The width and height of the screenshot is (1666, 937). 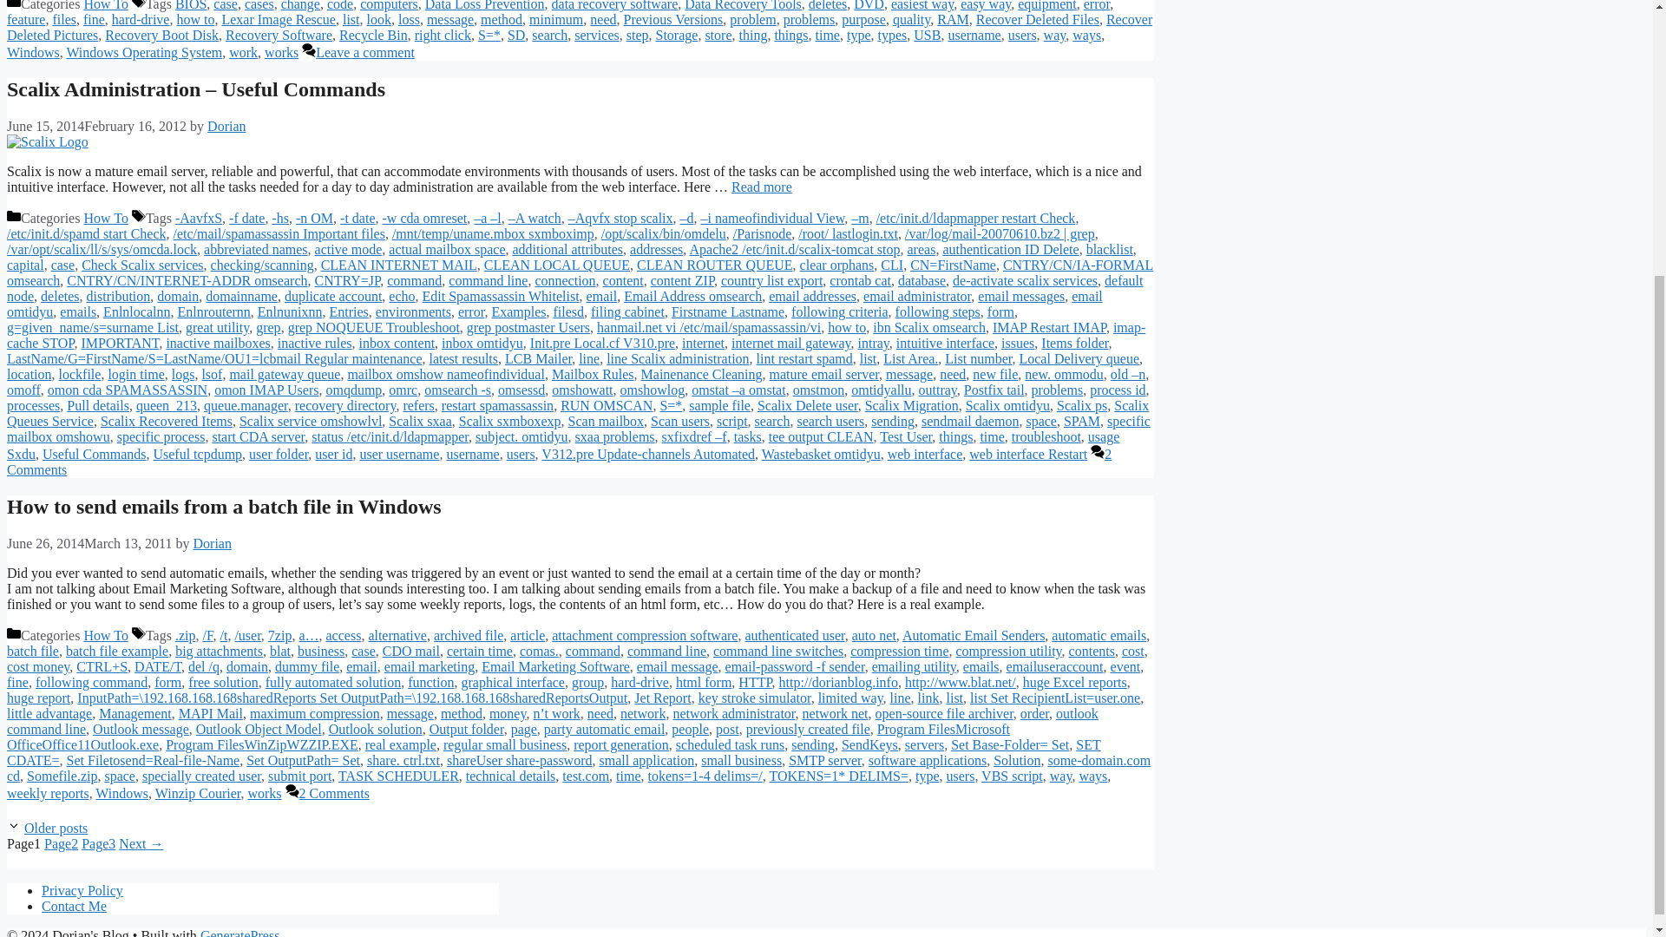 What do you see at coordinates (869, 5) in the screenshot?
I see `DVD` at bounding box center [869, 5].